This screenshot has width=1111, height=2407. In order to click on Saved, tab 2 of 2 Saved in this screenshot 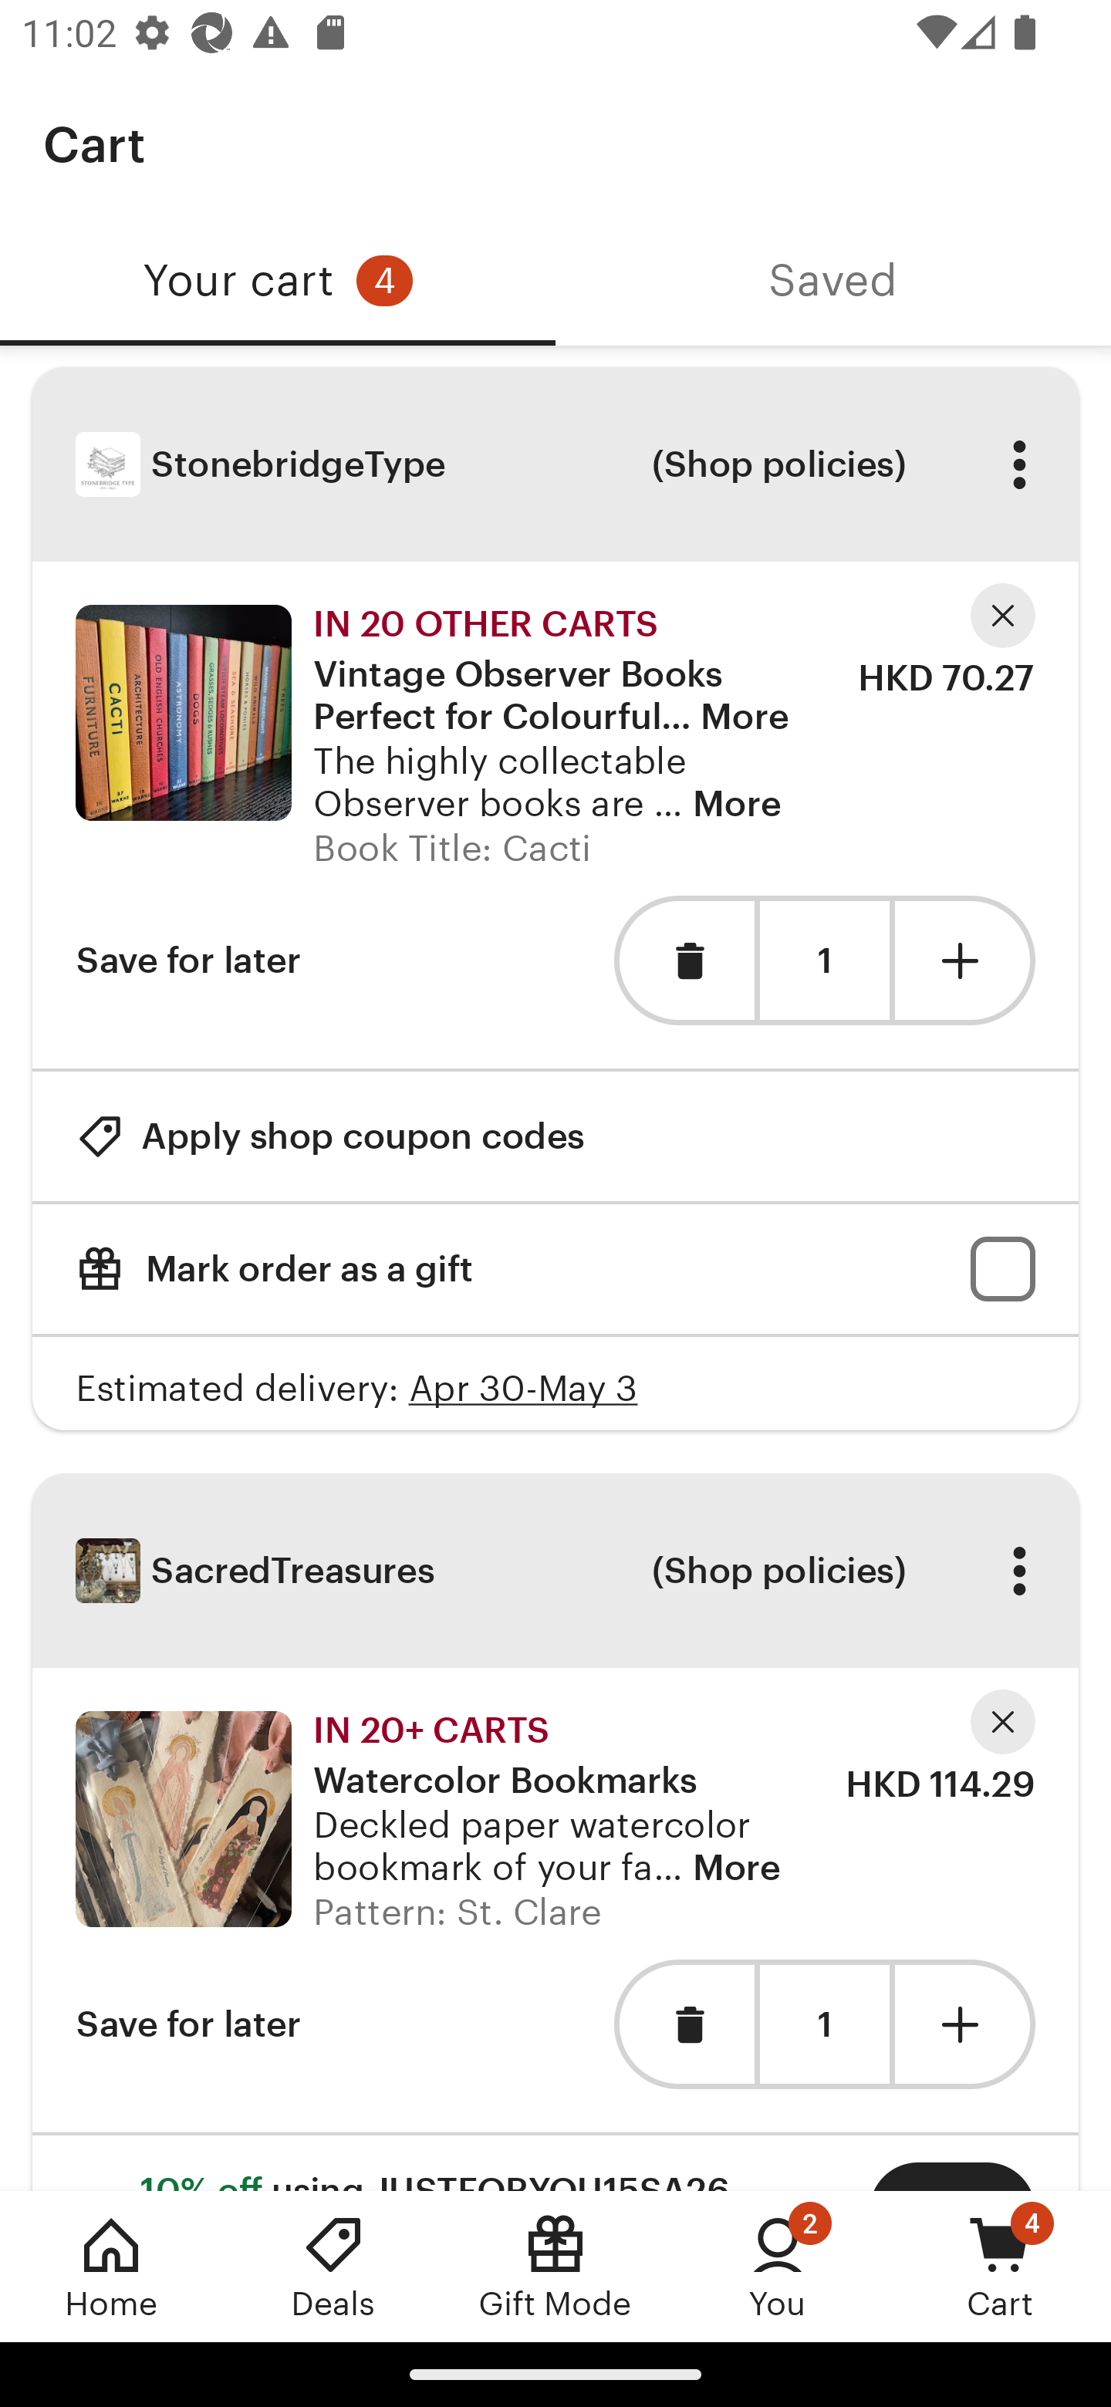, I will do `click(833, 281)`.